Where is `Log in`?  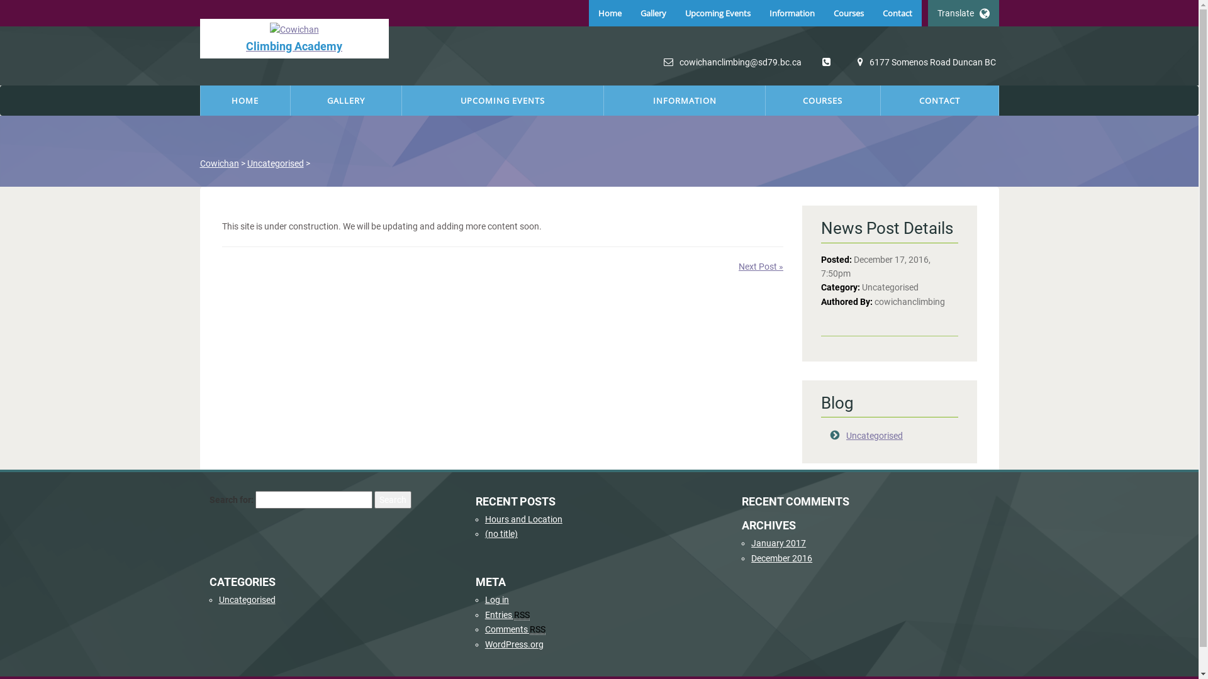
Log in is located at coordinates (497, 600).